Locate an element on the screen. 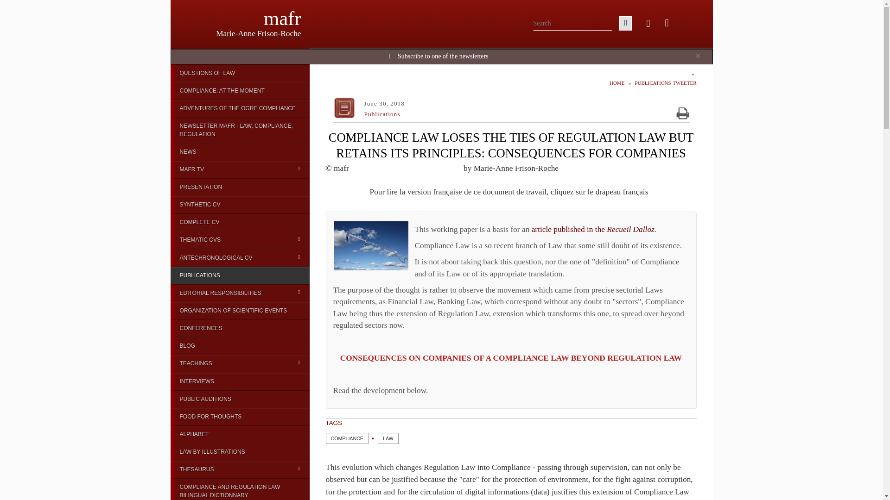 The image size is (890, 500). ANTECHRONOLOGICAL CV is located at coordinates (240, 257).